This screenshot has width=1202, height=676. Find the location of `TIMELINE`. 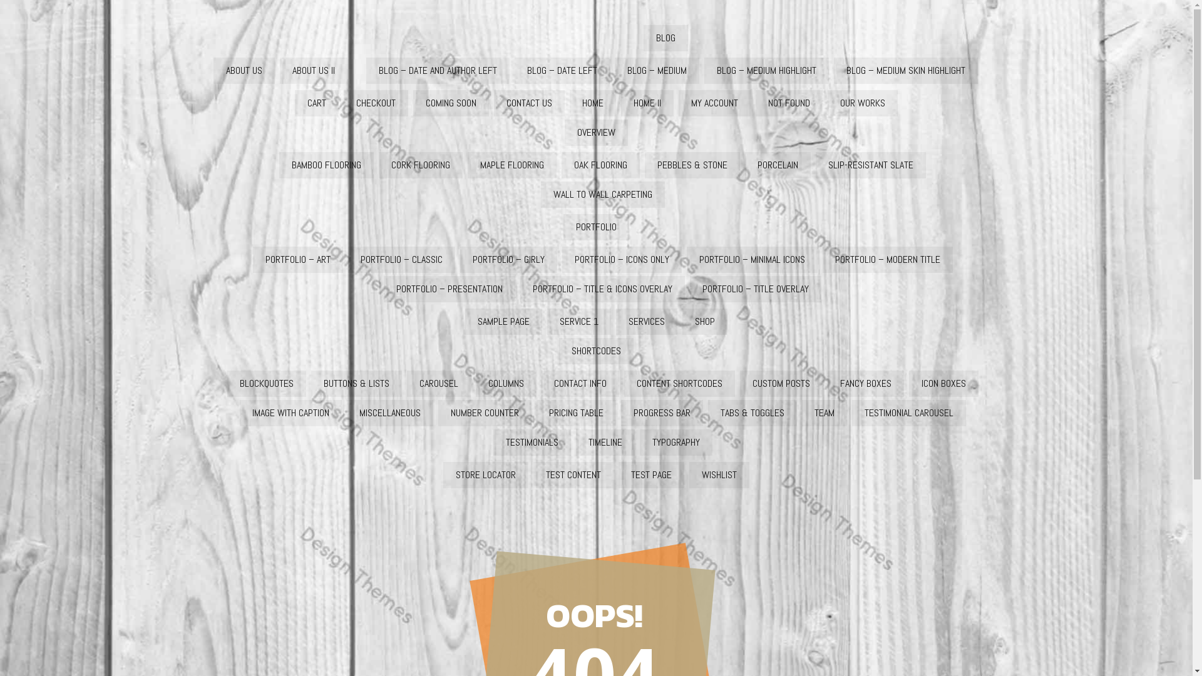

TIMELINE is located at coordinates (605, 443).